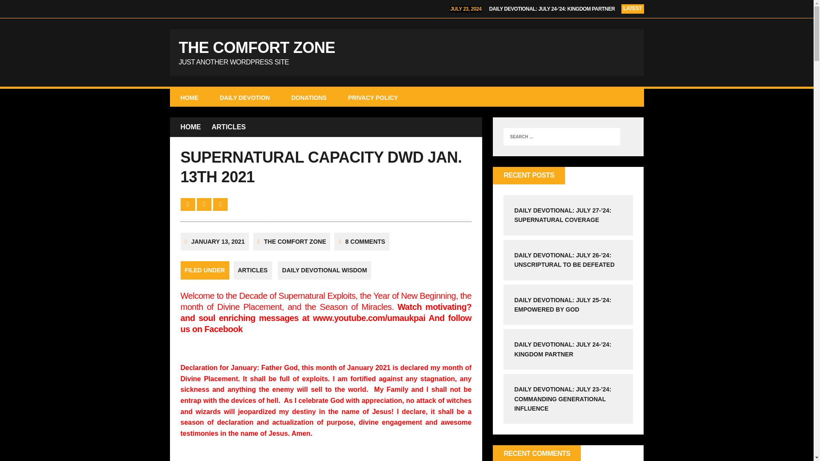  Describe the element at coordinates (308, 97) in the screenshot. I see `The Comfort Zone` at that location.